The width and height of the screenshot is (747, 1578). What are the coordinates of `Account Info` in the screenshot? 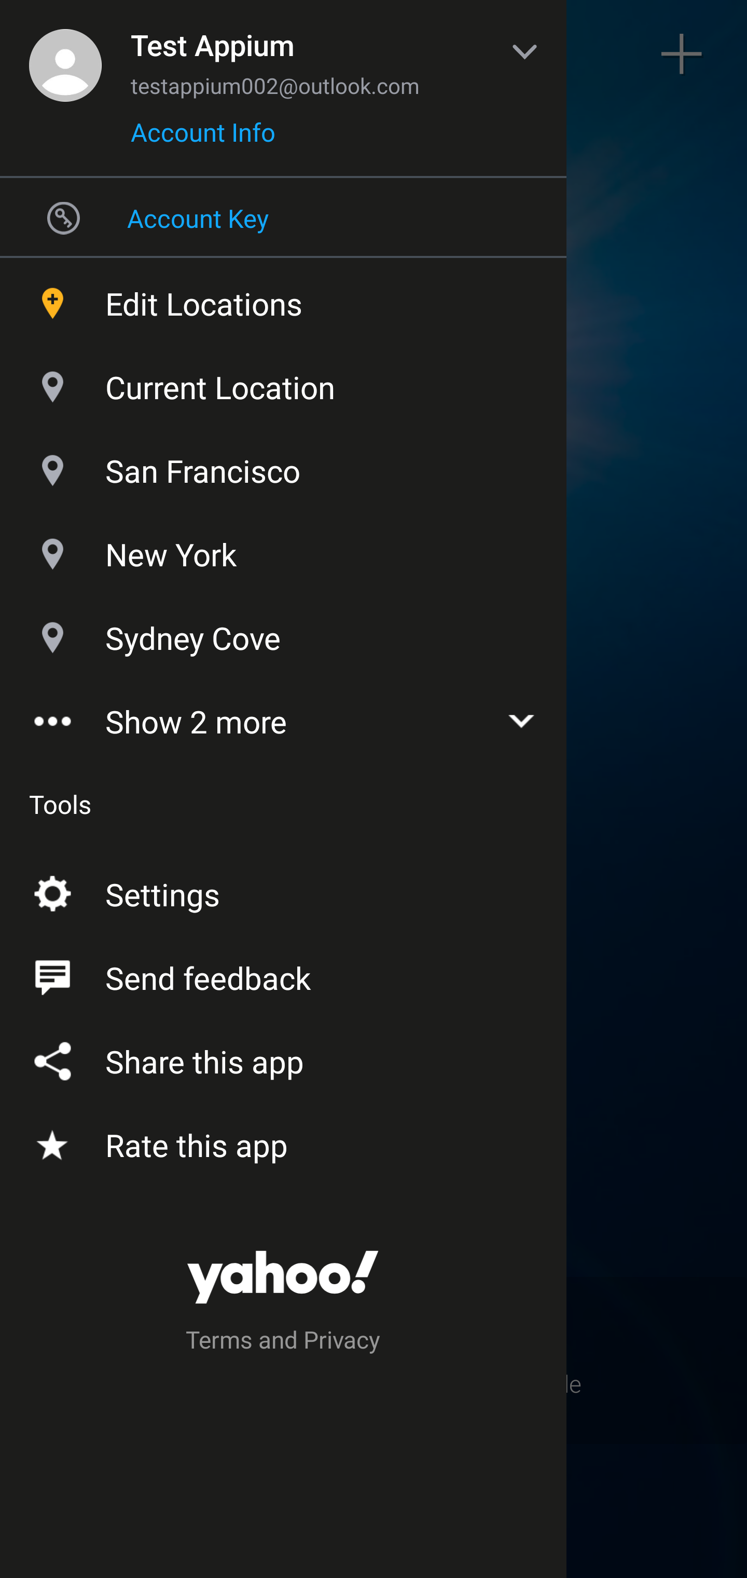 It's located at (203, 139).